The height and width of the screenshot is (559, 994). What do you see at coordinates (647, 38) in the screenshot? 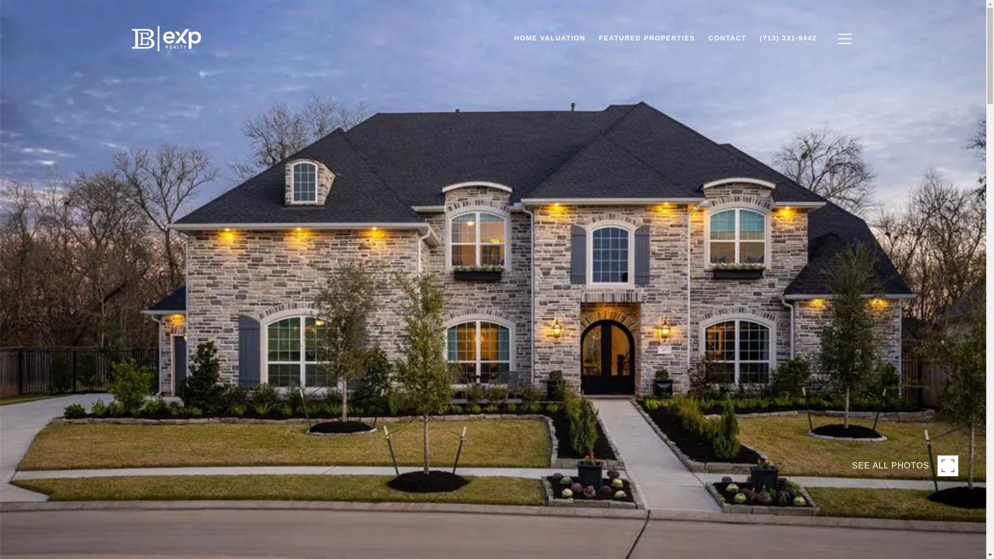
I see `FEATURED PROPERTIES` at bounding box center [647, 38].